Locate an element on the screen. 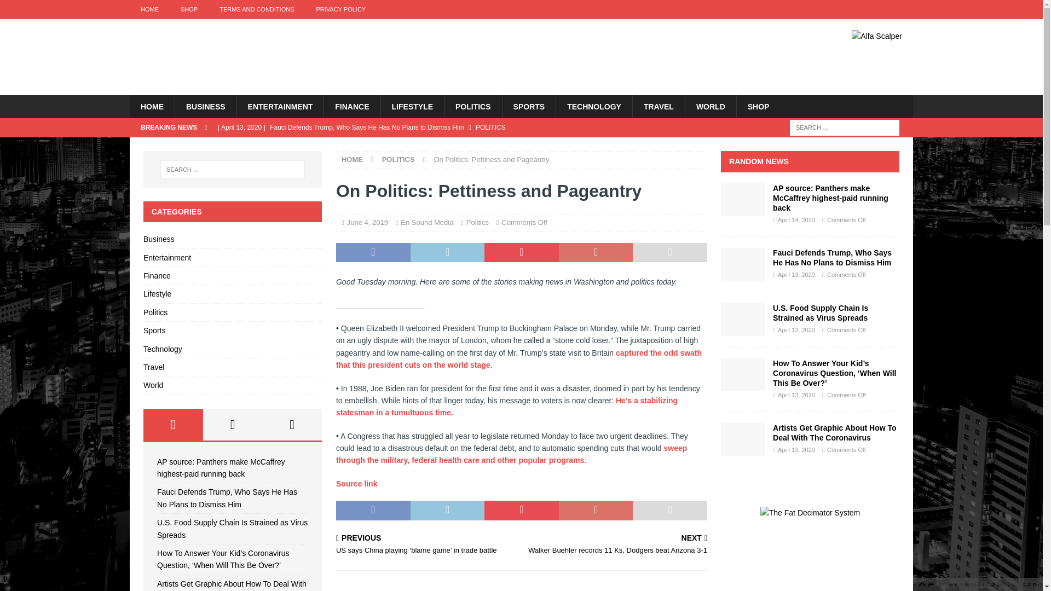  Fauci Defends Trump, Who Says He Has No Plans to Dismiss Him is located at coordinates (426, 127).